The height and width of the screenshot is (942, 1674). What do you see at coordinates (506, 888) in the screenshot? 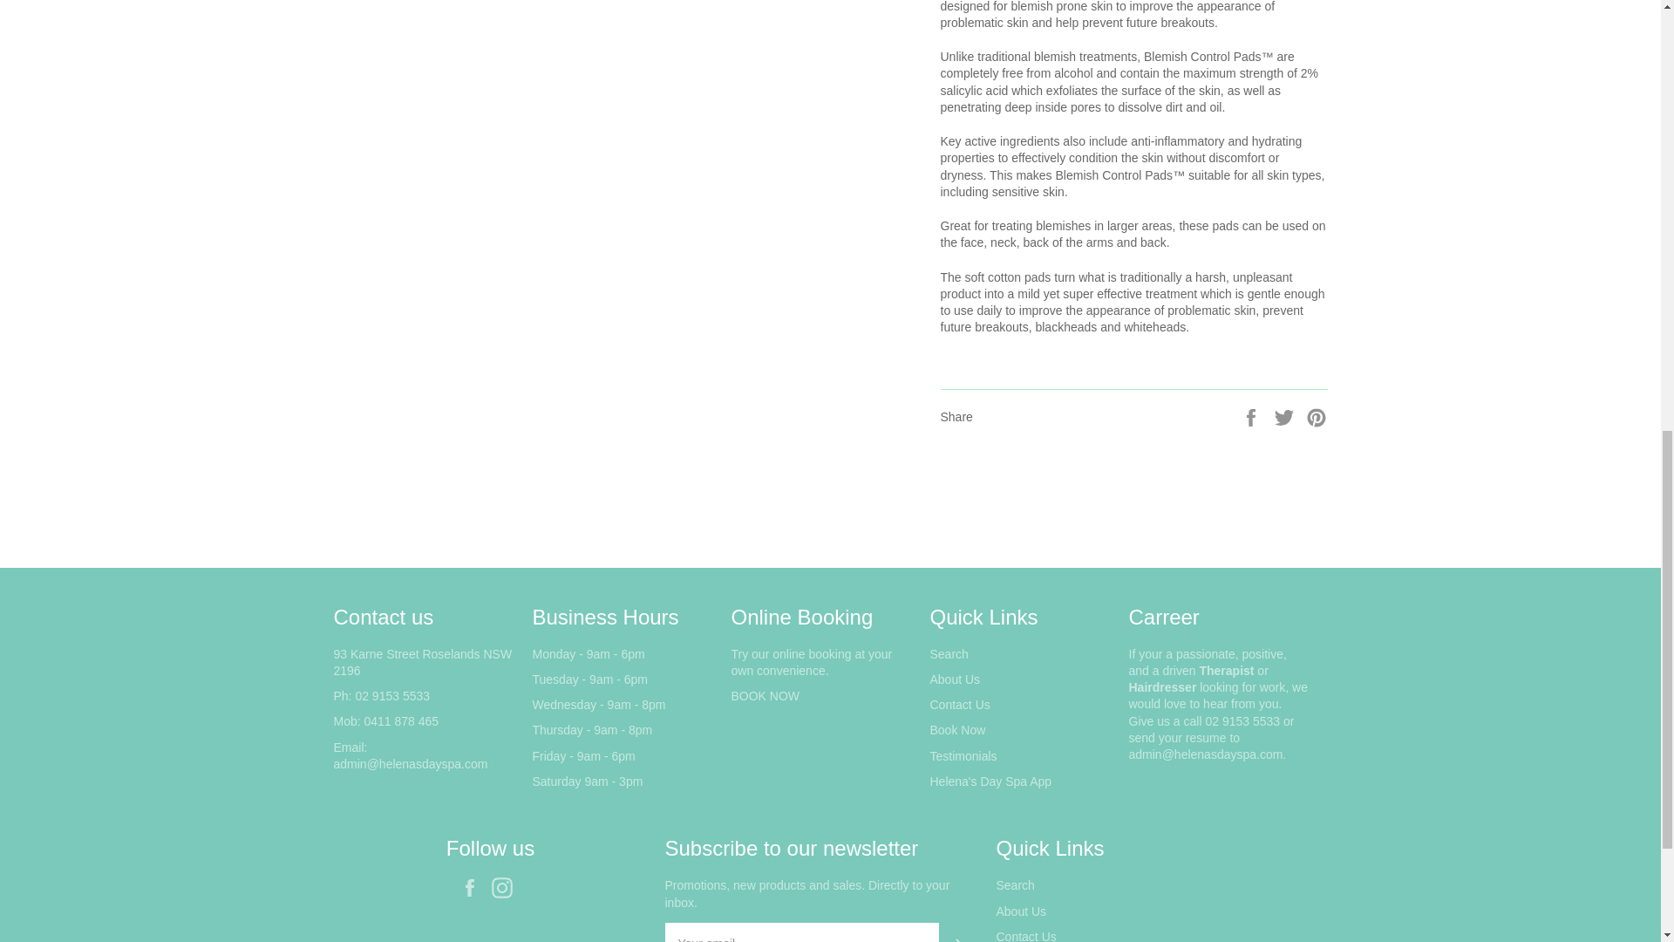
I see `Helenas Day Spa on Instagram` at bounding box center [506, 888].